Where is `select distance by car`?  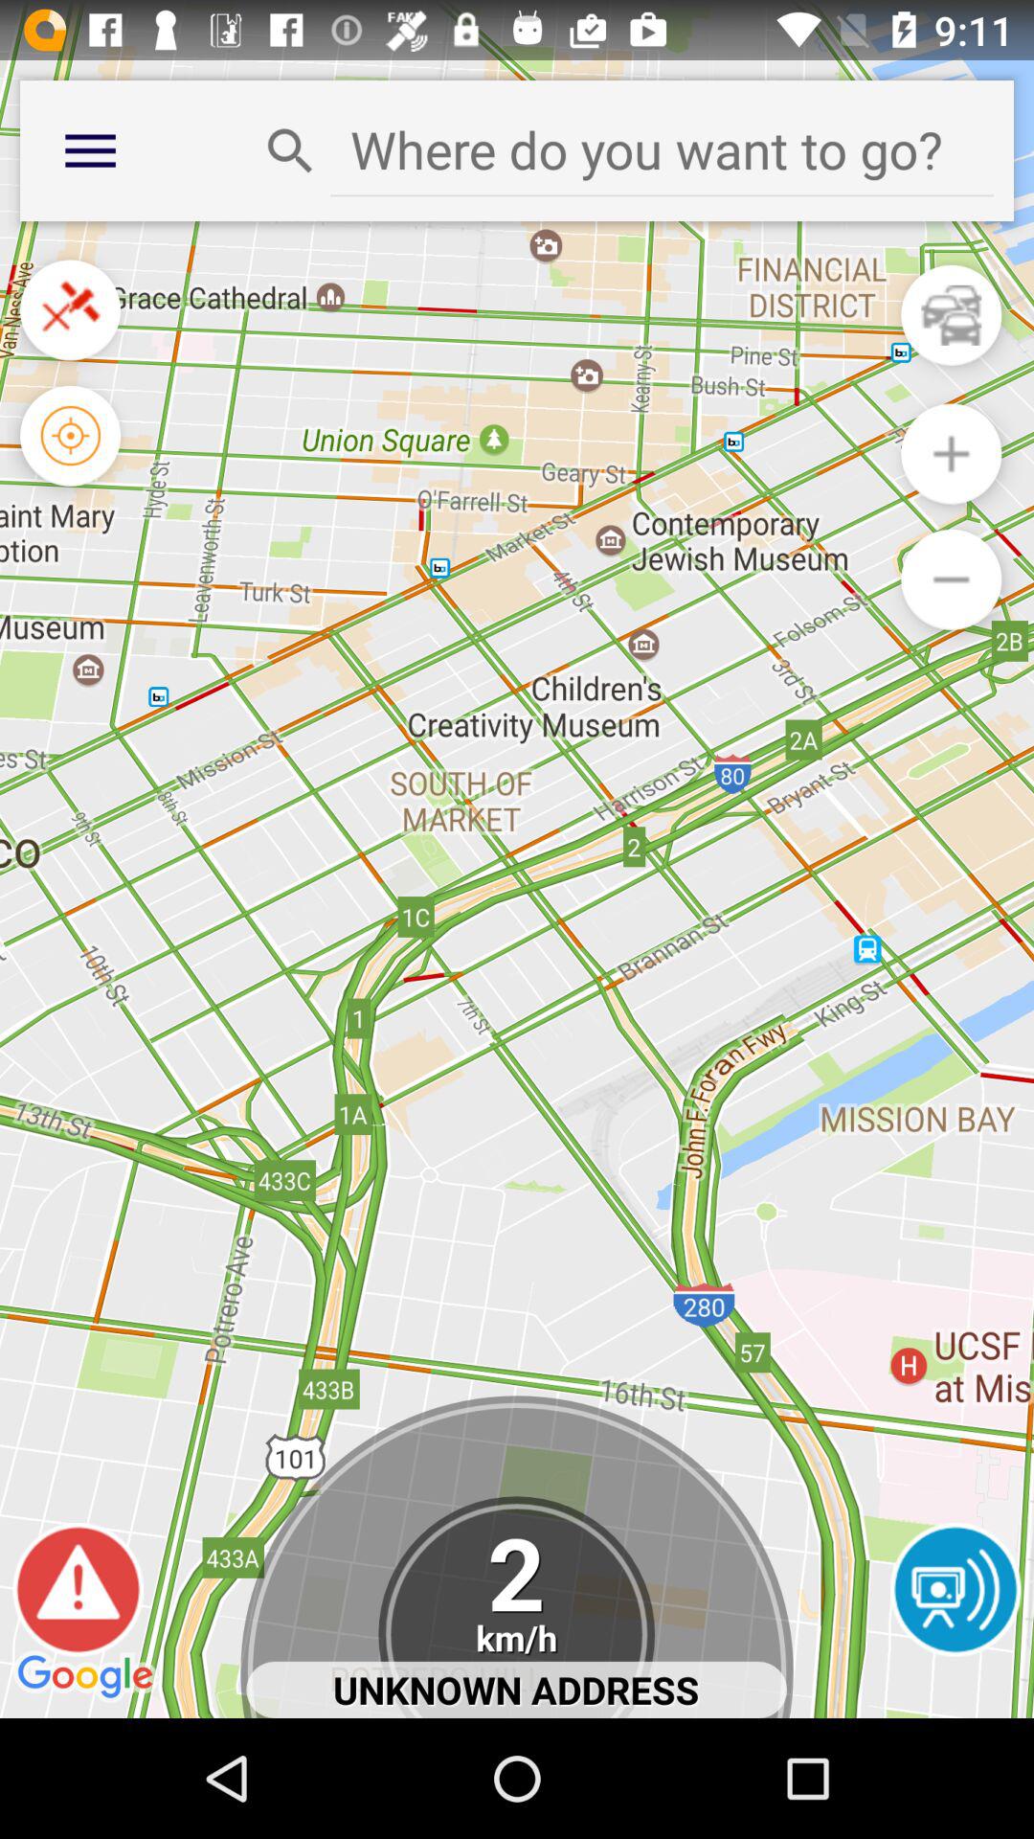
select distance by car is located at coordinates (952, 314).